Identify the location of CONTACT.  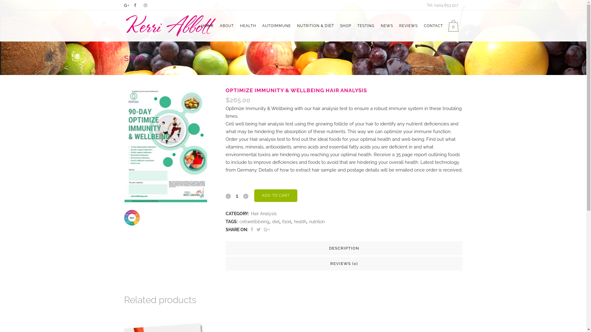
(433, 26).